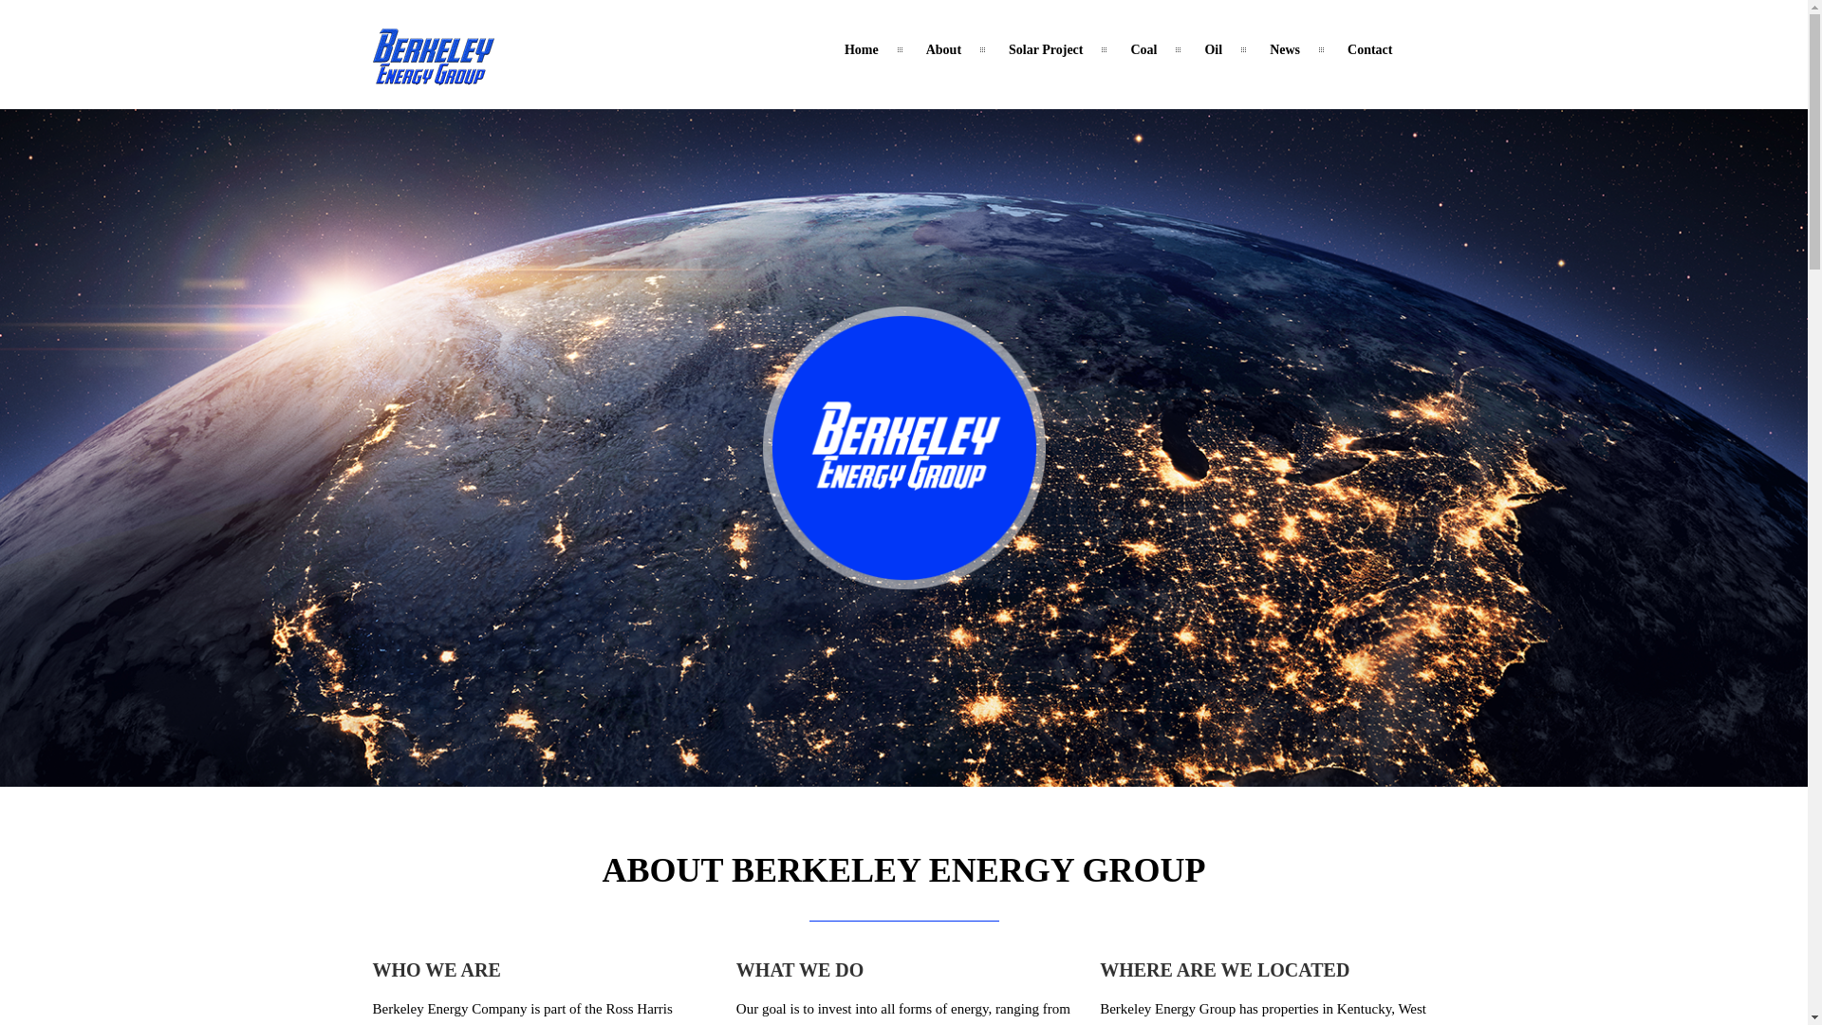  I want to click on Home, so click(862, 49).